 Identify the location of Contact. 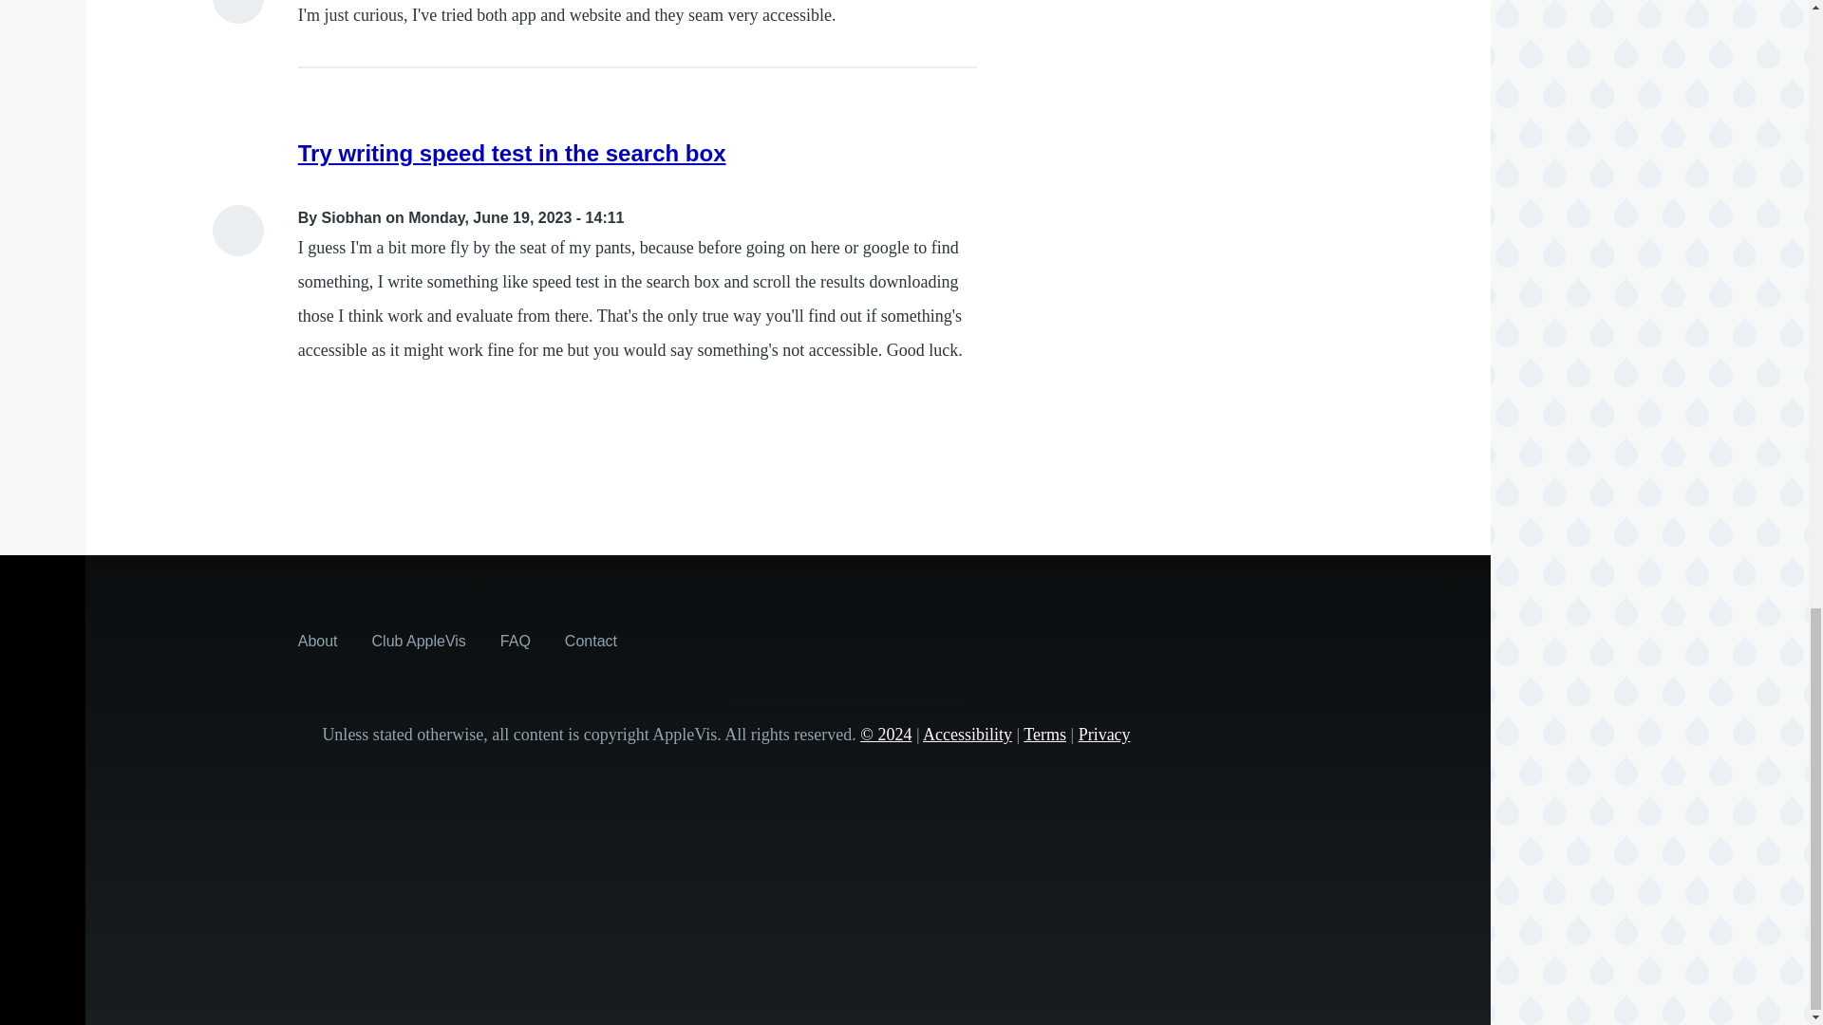
(591, 640).